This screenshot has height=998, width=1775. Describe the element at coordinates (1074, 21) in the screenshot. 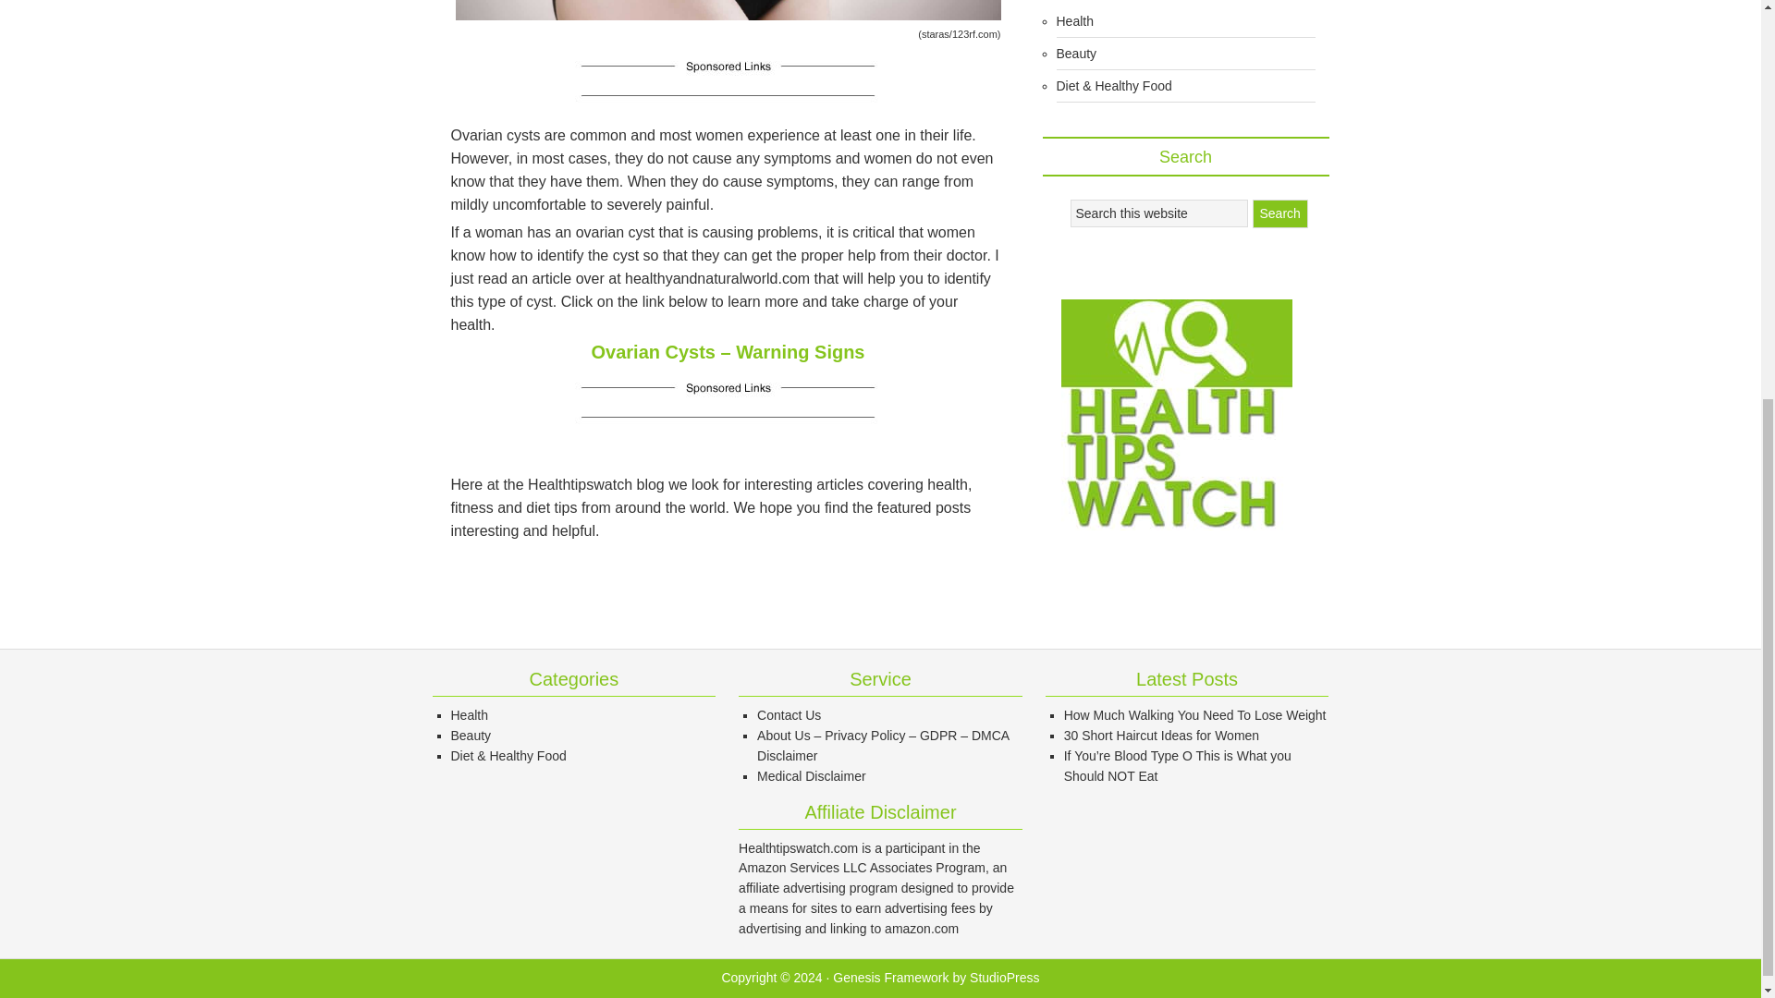

I see `Health` at that location.